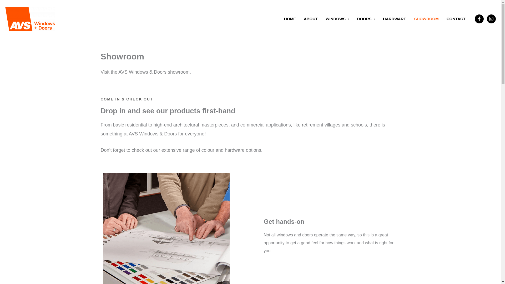 The image size is (505, 284). Describe the element at coordinates (311, 18) in the screenshot. I see `ABOUT` at that location.